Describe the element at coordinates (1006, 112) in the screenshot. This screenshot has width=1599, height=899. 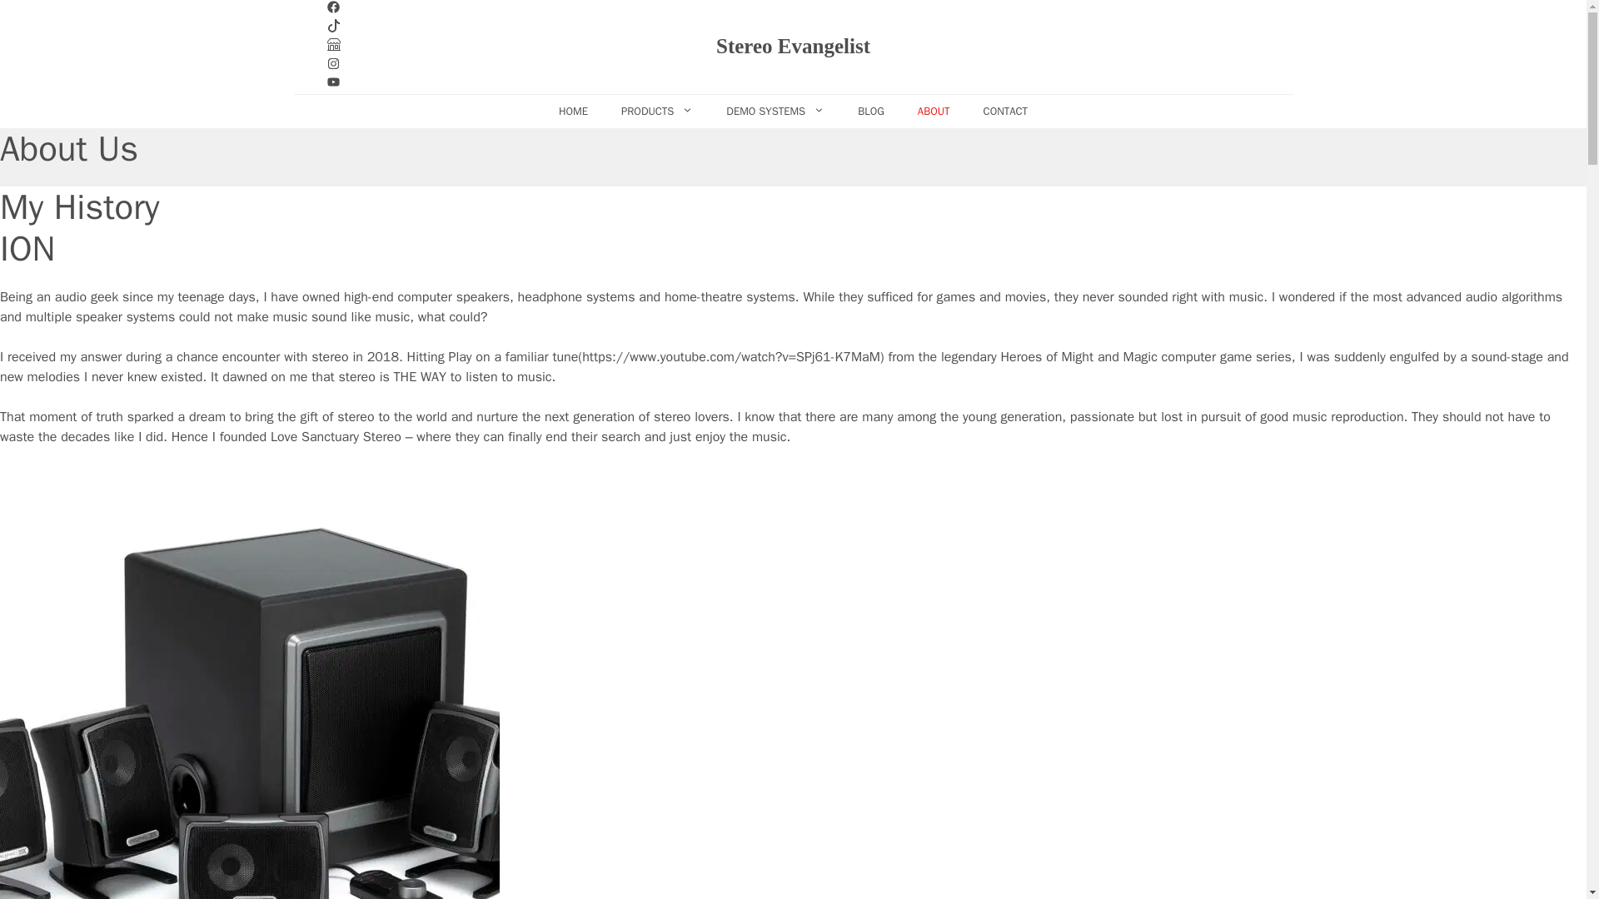
I see `CONTACT` at that location.